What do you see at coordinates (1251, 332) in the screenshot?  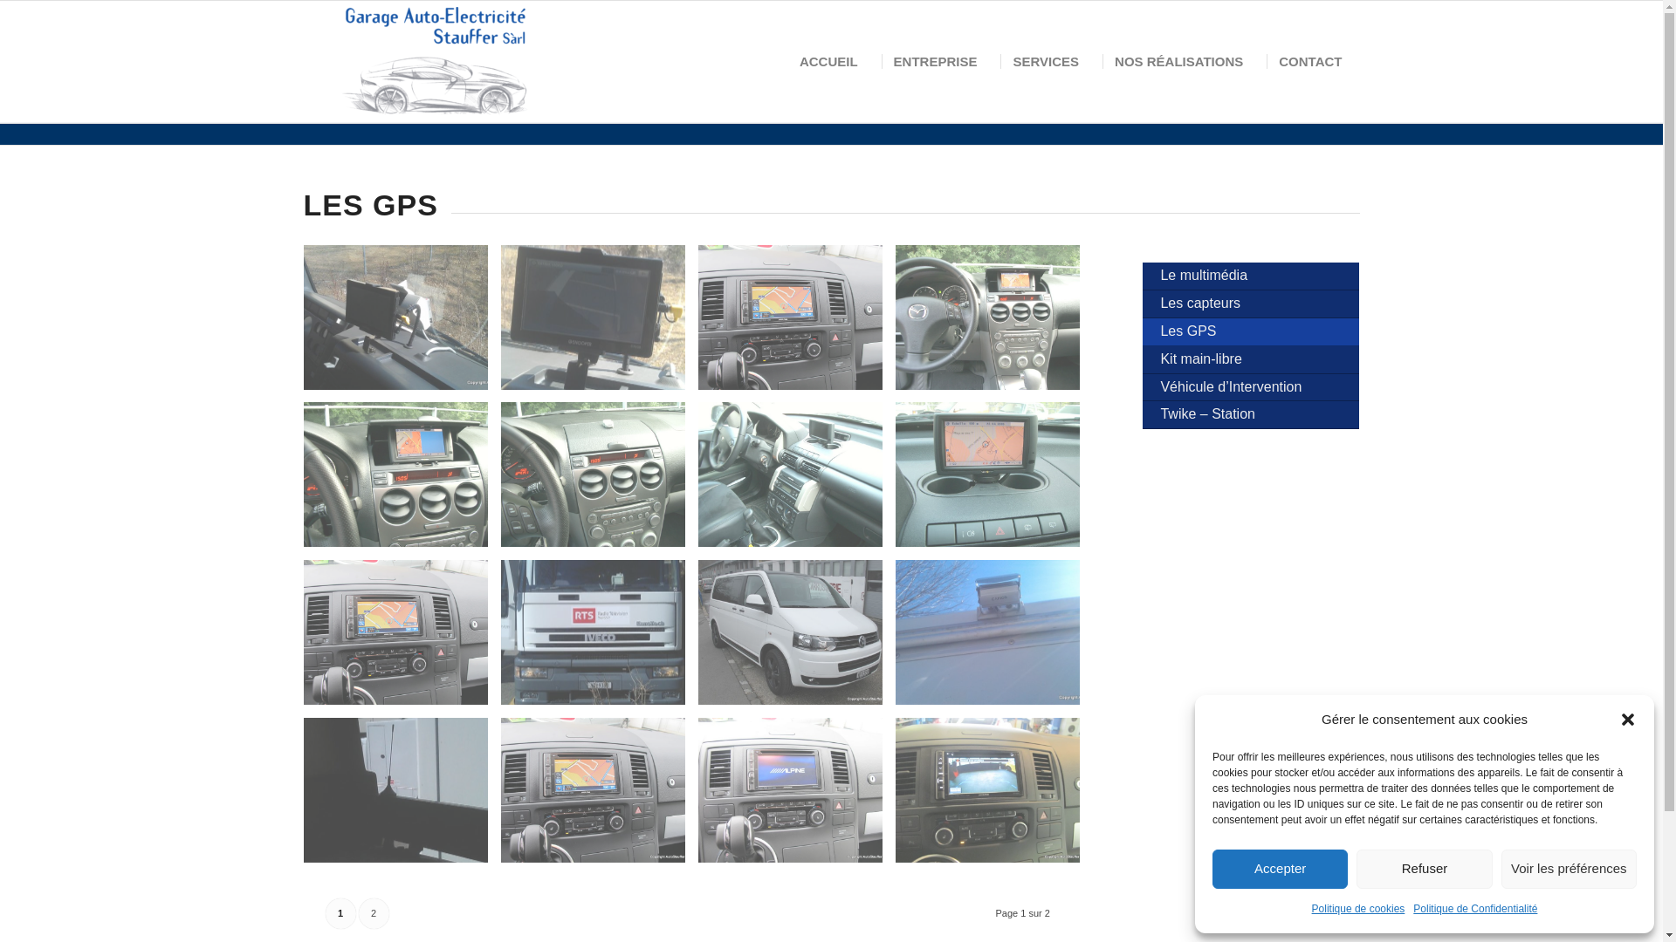 I see `Les GPS` at bounding box center [1251, 332].